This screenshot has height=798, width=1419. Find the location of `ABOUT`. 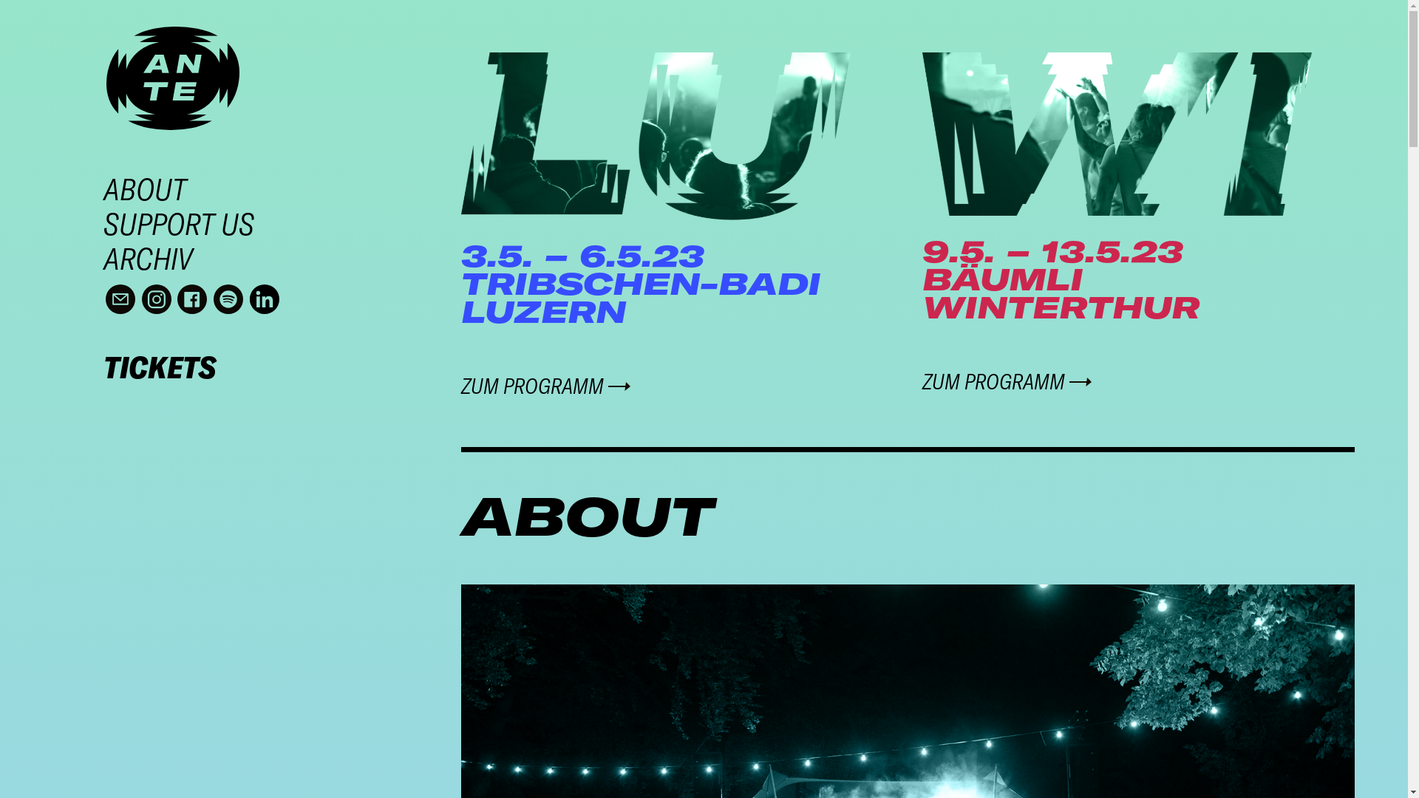

ABOUT is located at coordinates (282, 192).